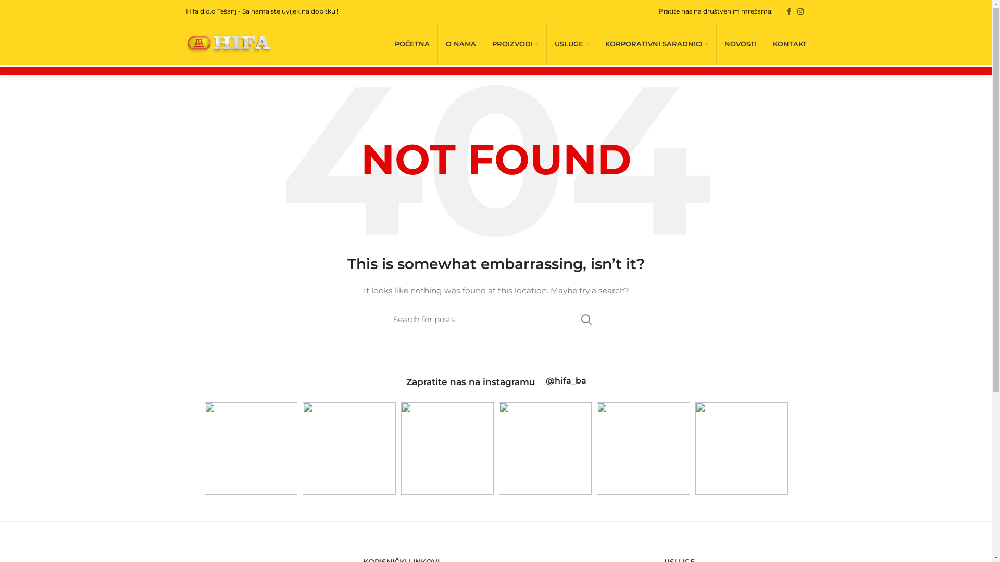 This screenshot has height=562, width=1000. I want to click on Search for posts, so click(496, 320).